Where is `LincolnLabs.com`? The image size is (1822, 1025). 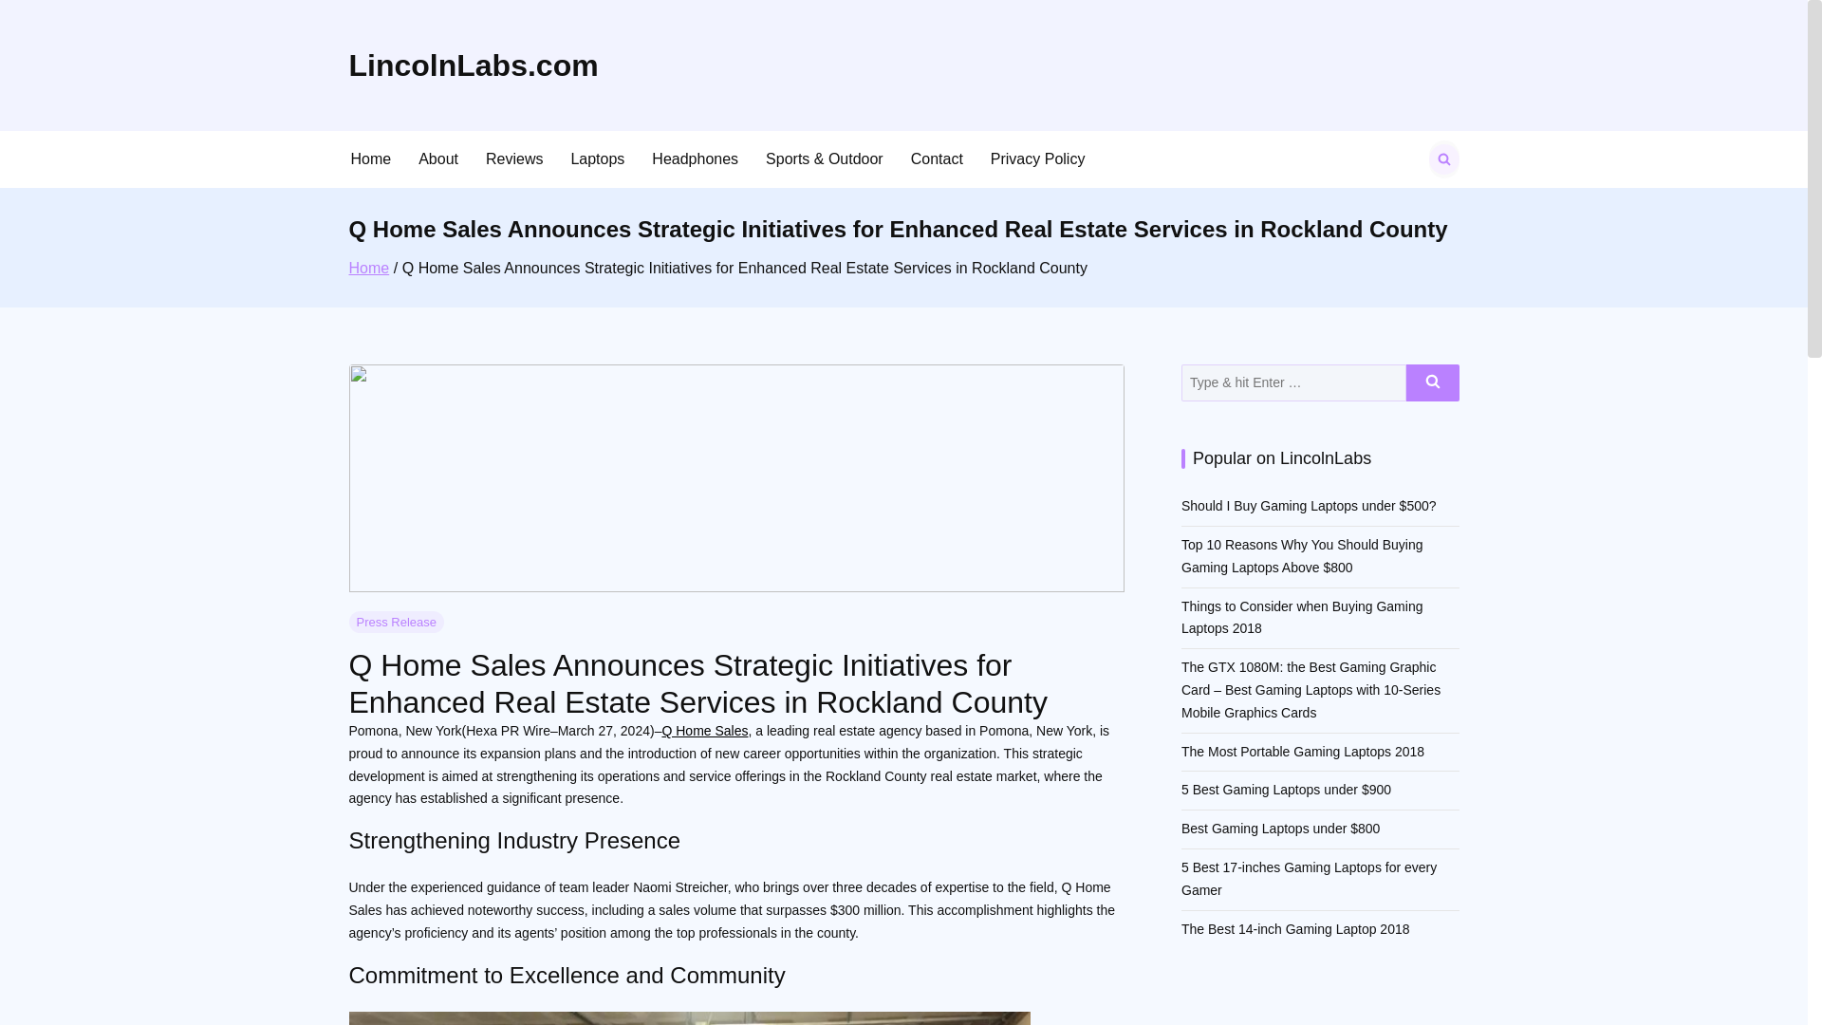
LincolnLabs.com is located at coordinates (515, 65).